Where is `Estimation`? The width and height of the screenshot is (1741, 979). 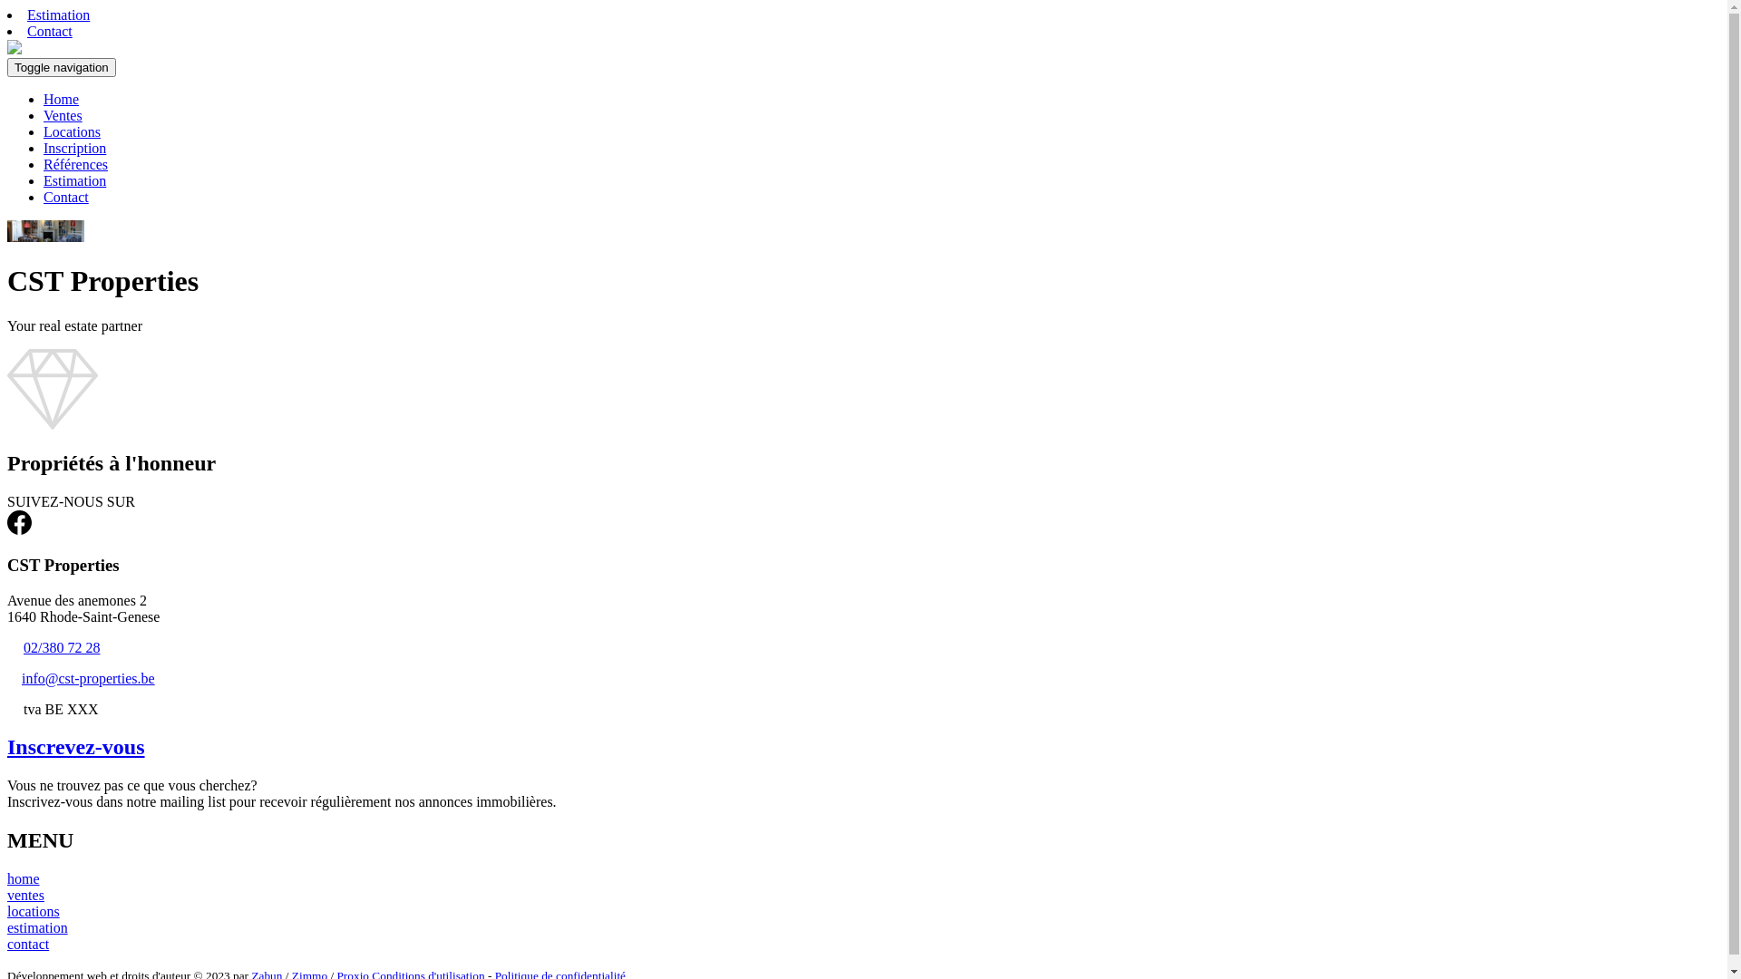
Estimation is located at coordinates (74, 181).